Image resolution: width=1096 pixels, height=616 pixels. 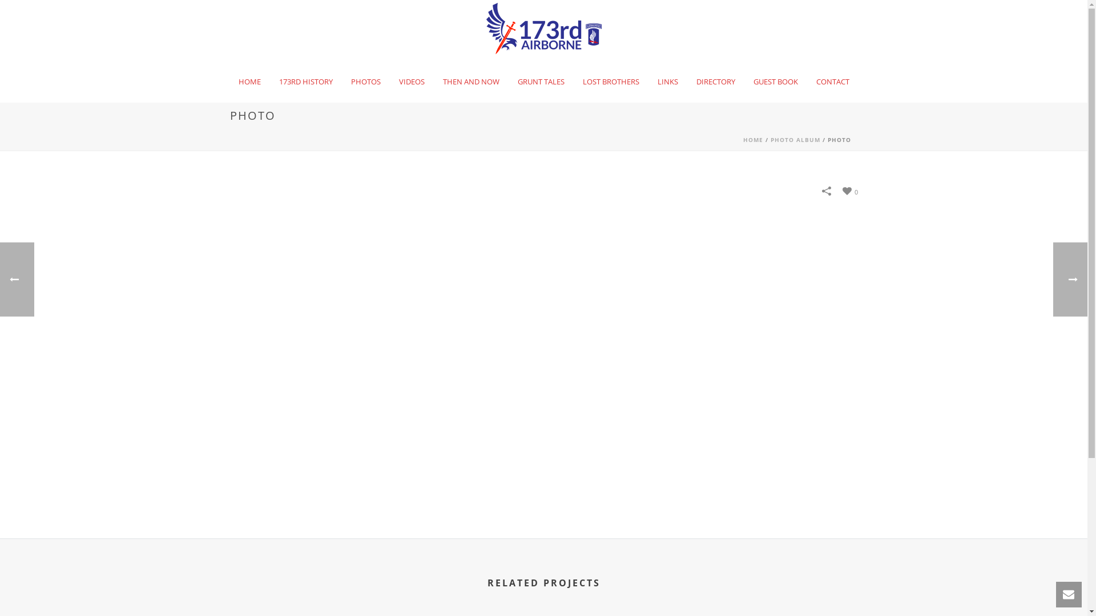 I want to click on HOME, so click(x=250, y=82).